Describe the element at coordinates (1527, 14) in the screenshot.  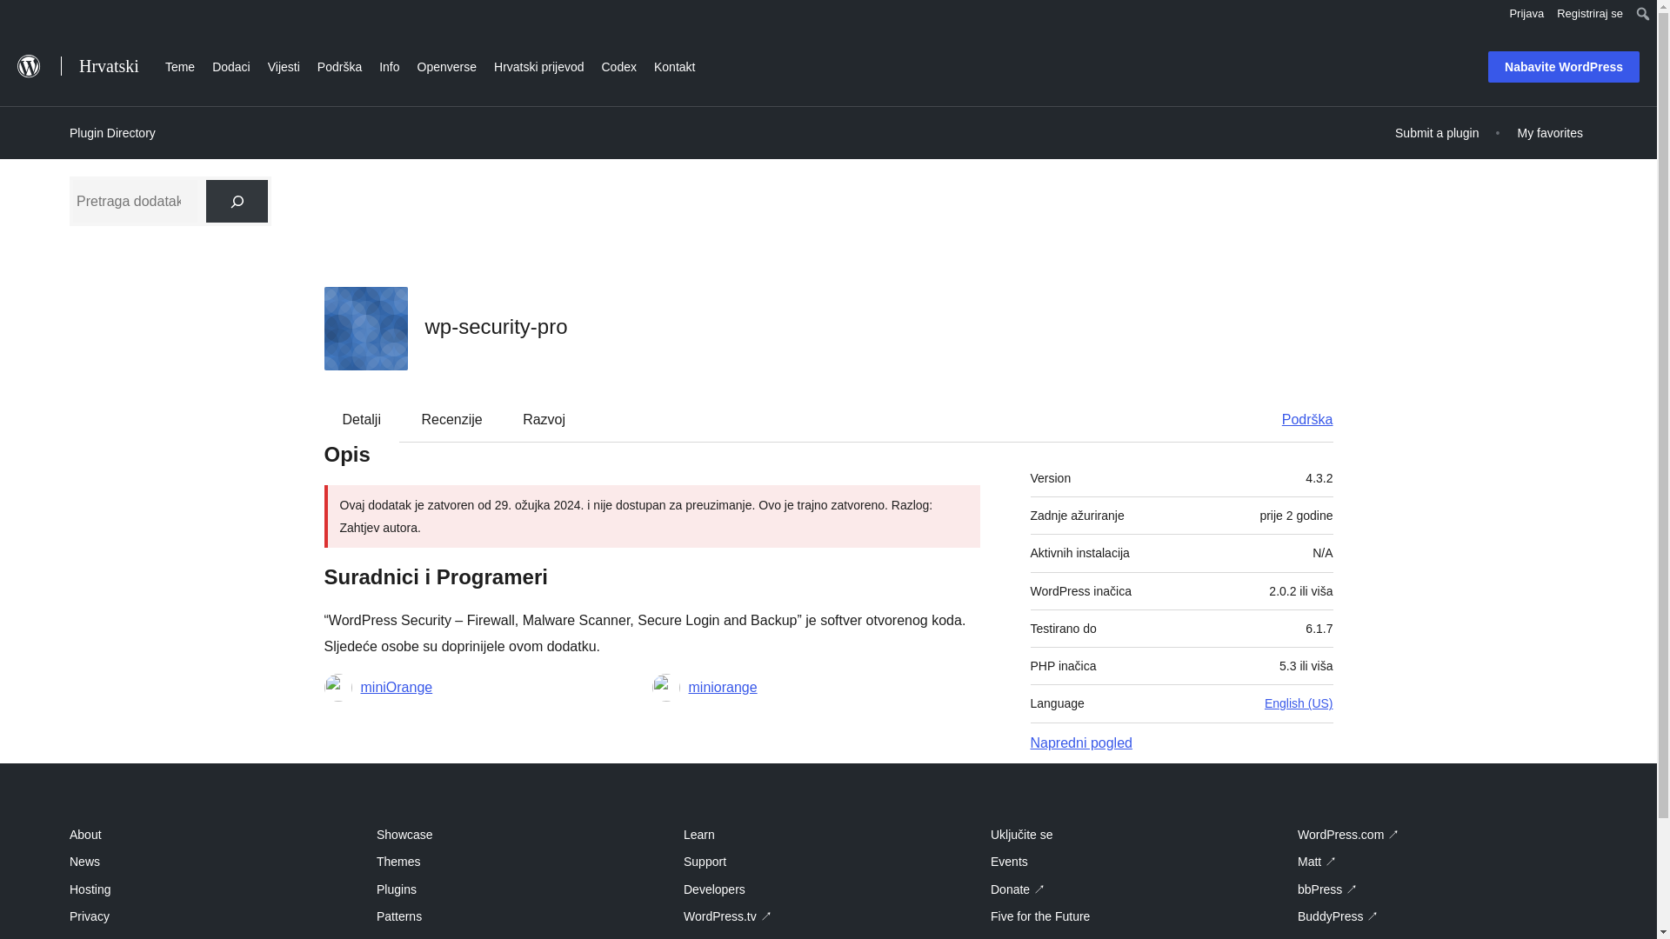
I see `Prijava` at that location.